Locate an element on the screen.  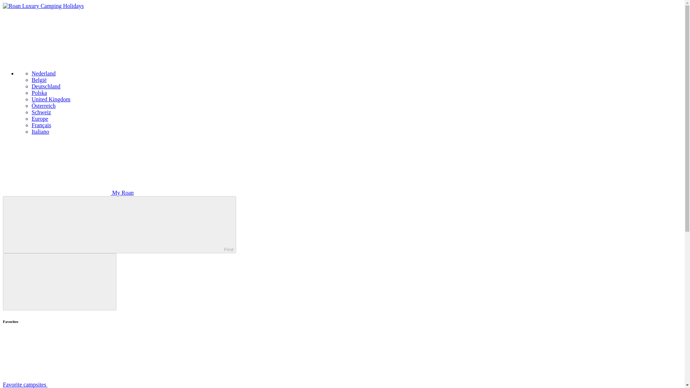
Polska is located at coordinates (39, 93).